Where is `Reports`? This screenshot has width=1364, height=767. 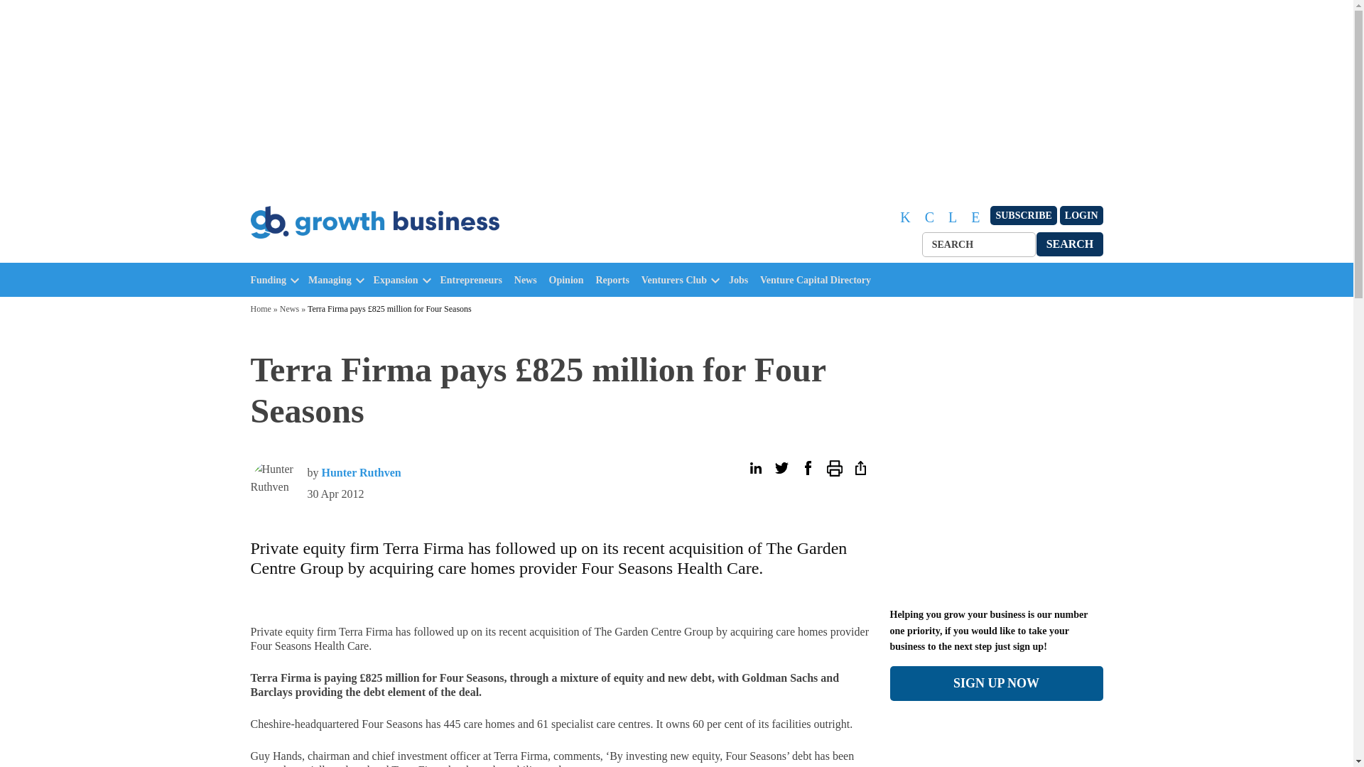
Reports is located at coordinates (615, 280).